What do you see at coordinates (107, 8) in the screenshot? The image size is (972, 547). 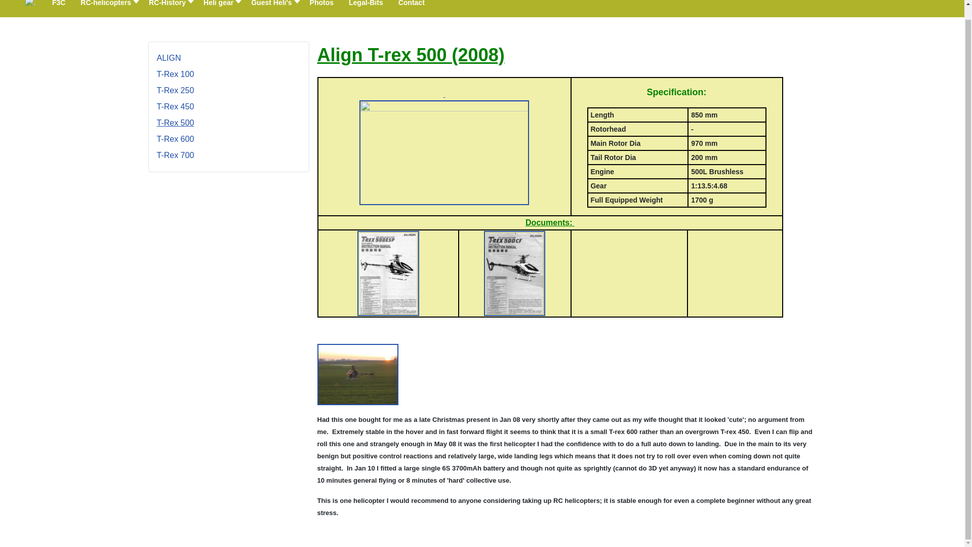 I see `RC-helicopters` at bounding box center [107, 8].